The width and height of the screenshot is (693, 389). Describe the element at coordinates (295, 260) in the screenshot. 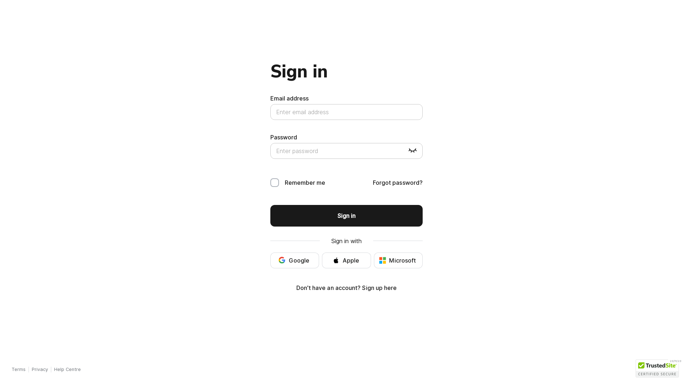

I see `Google` at that location.